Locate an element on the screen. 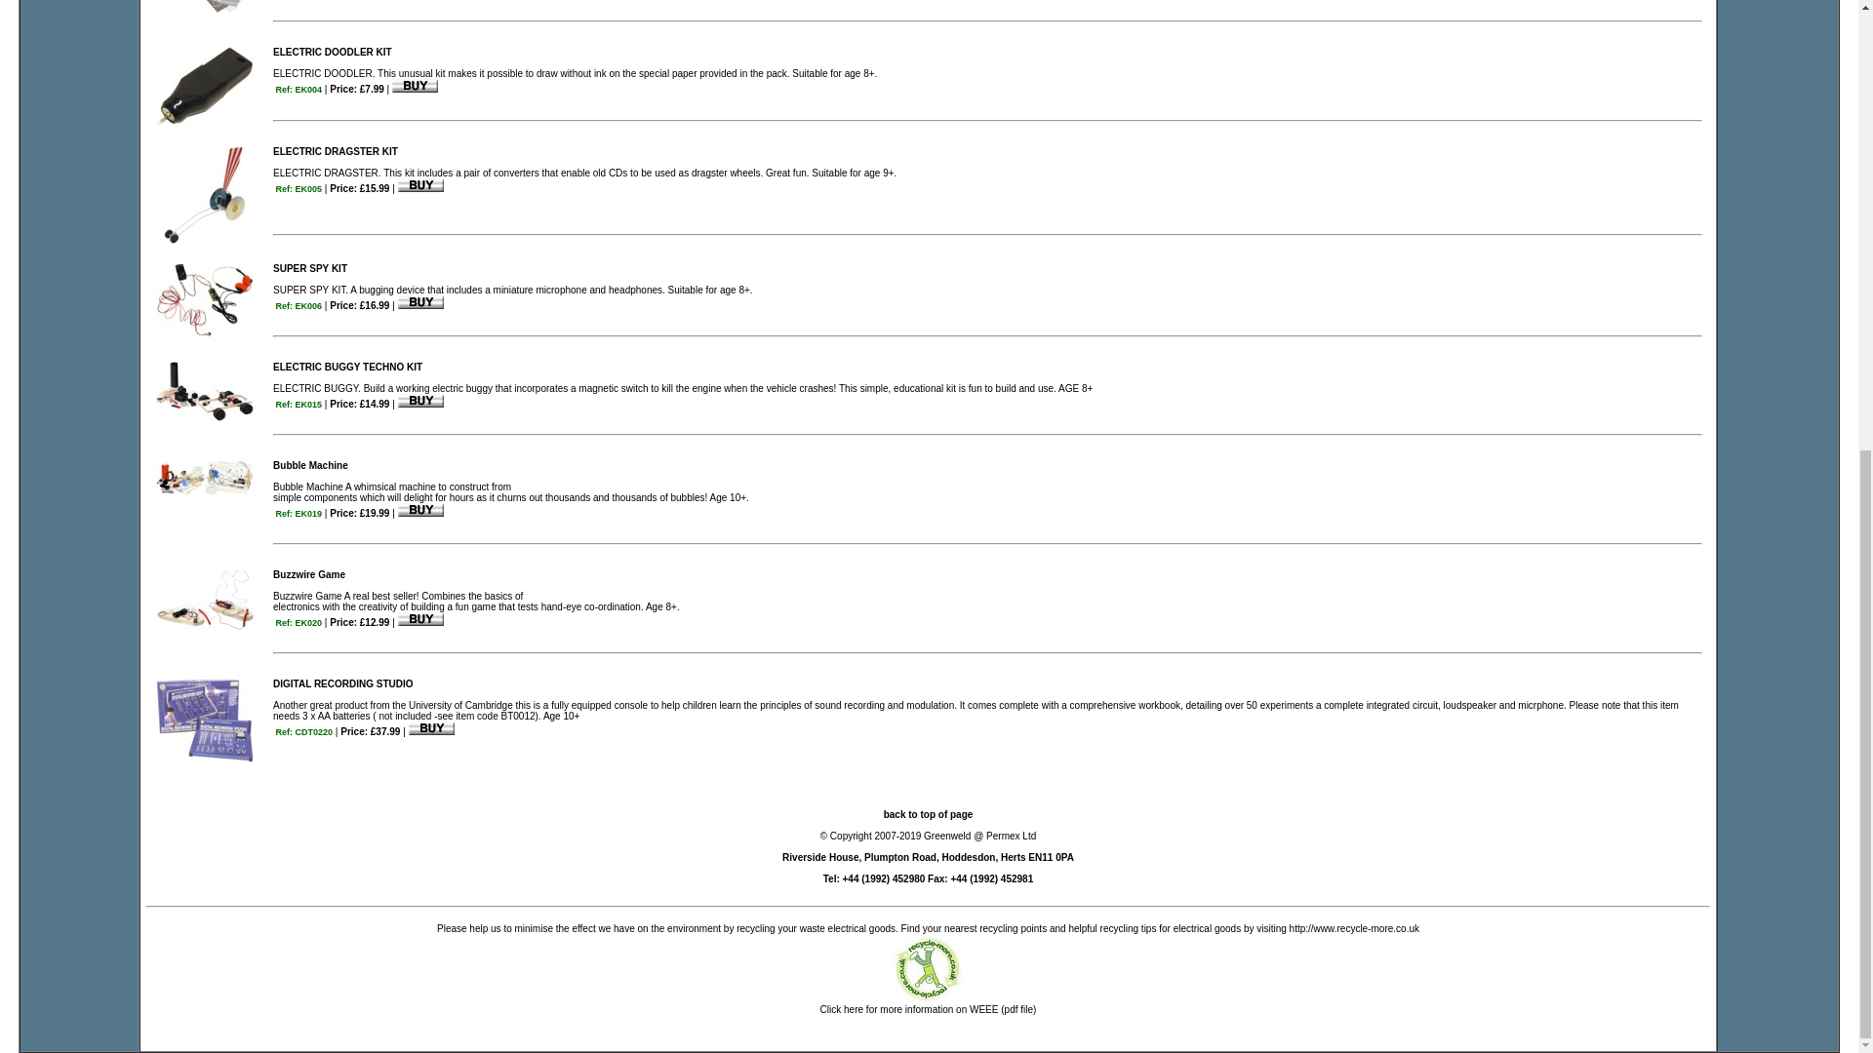 The height and width of the screenshot is (1053, 1873). Bubble Machine is located at coordinates (310, 464).